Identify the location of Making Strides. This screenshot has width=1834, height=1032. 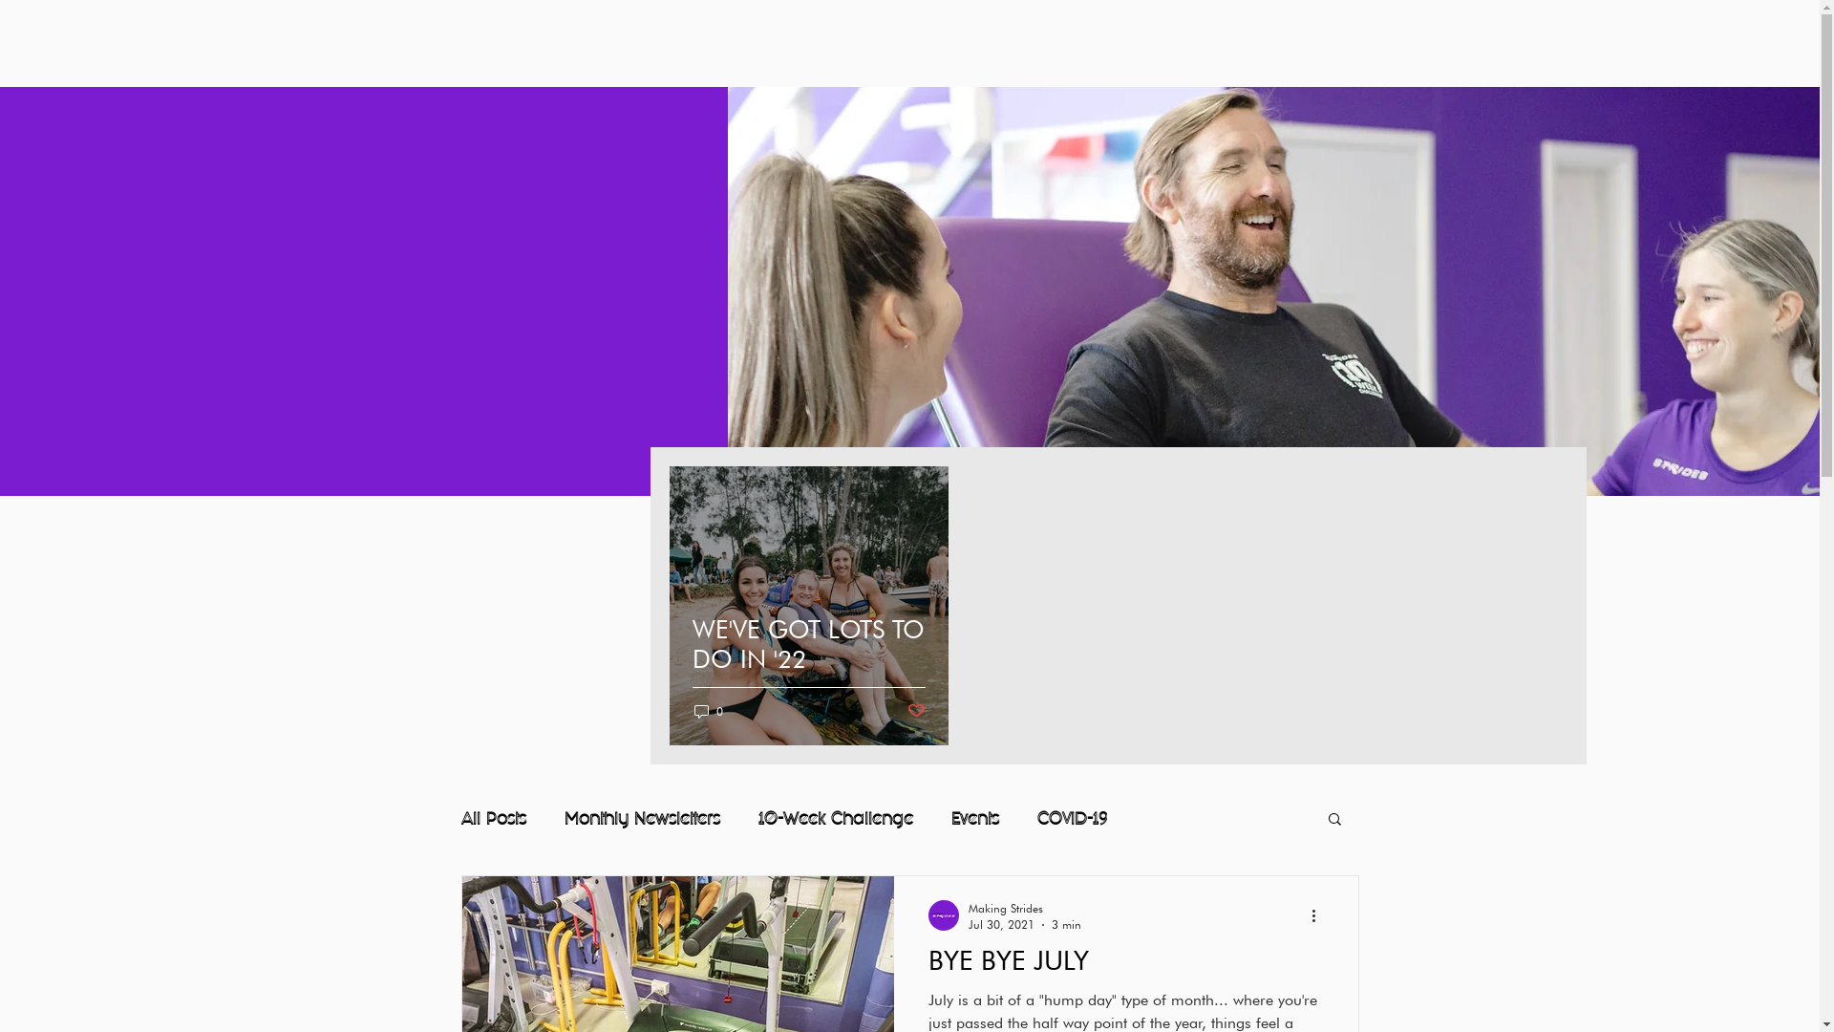
(1024, 908).